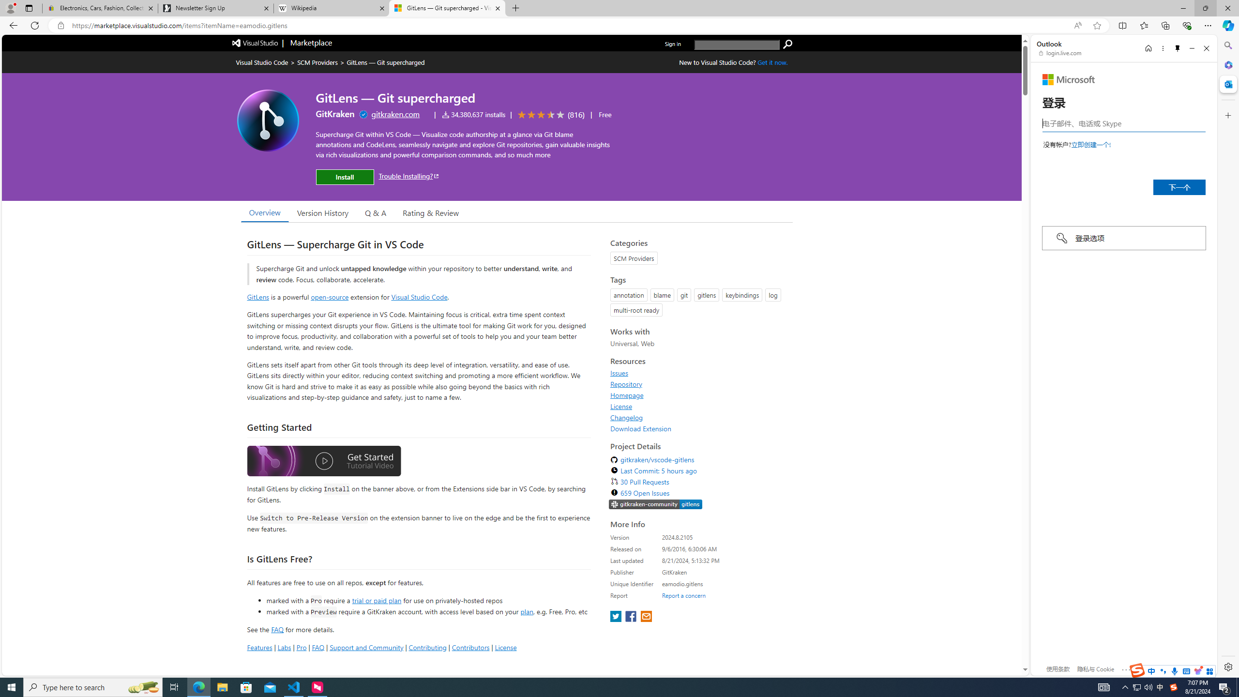 This screenshot has width=1239, height=697. What do you see at coordinates (699, 417) in the screenshot?
I see `Changelog` at bounding box center [699, 417].